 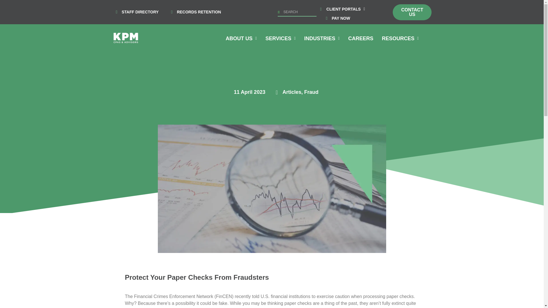 I want to click on SERVICES, so click(x=280, y=38).